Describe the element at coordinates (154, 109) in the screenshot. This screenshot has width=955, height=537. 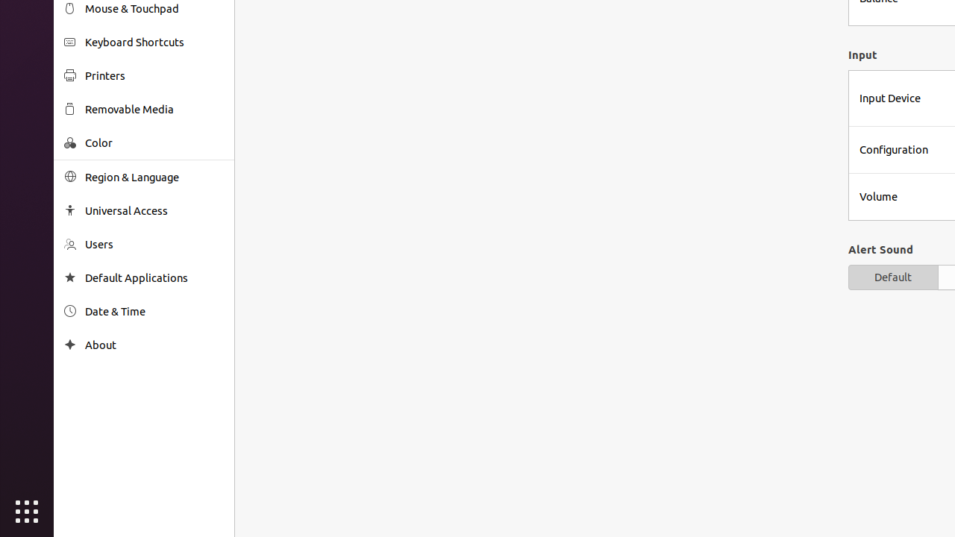
I see `Removable Media` at that location.